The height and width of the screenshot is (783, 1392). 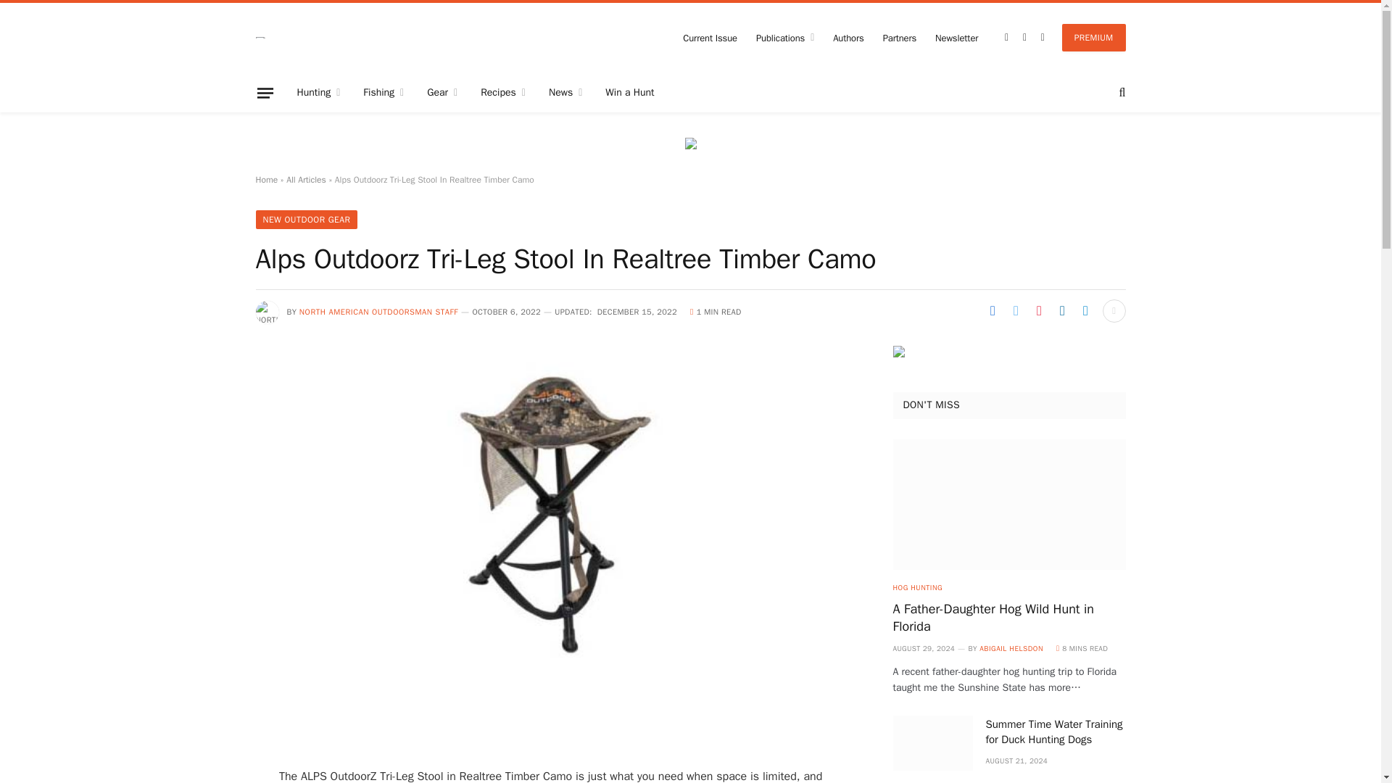 What do you see at coordinates (992, 310) in the screenshot?
I see `Share on Facebook` at bounding box center [992, 310].